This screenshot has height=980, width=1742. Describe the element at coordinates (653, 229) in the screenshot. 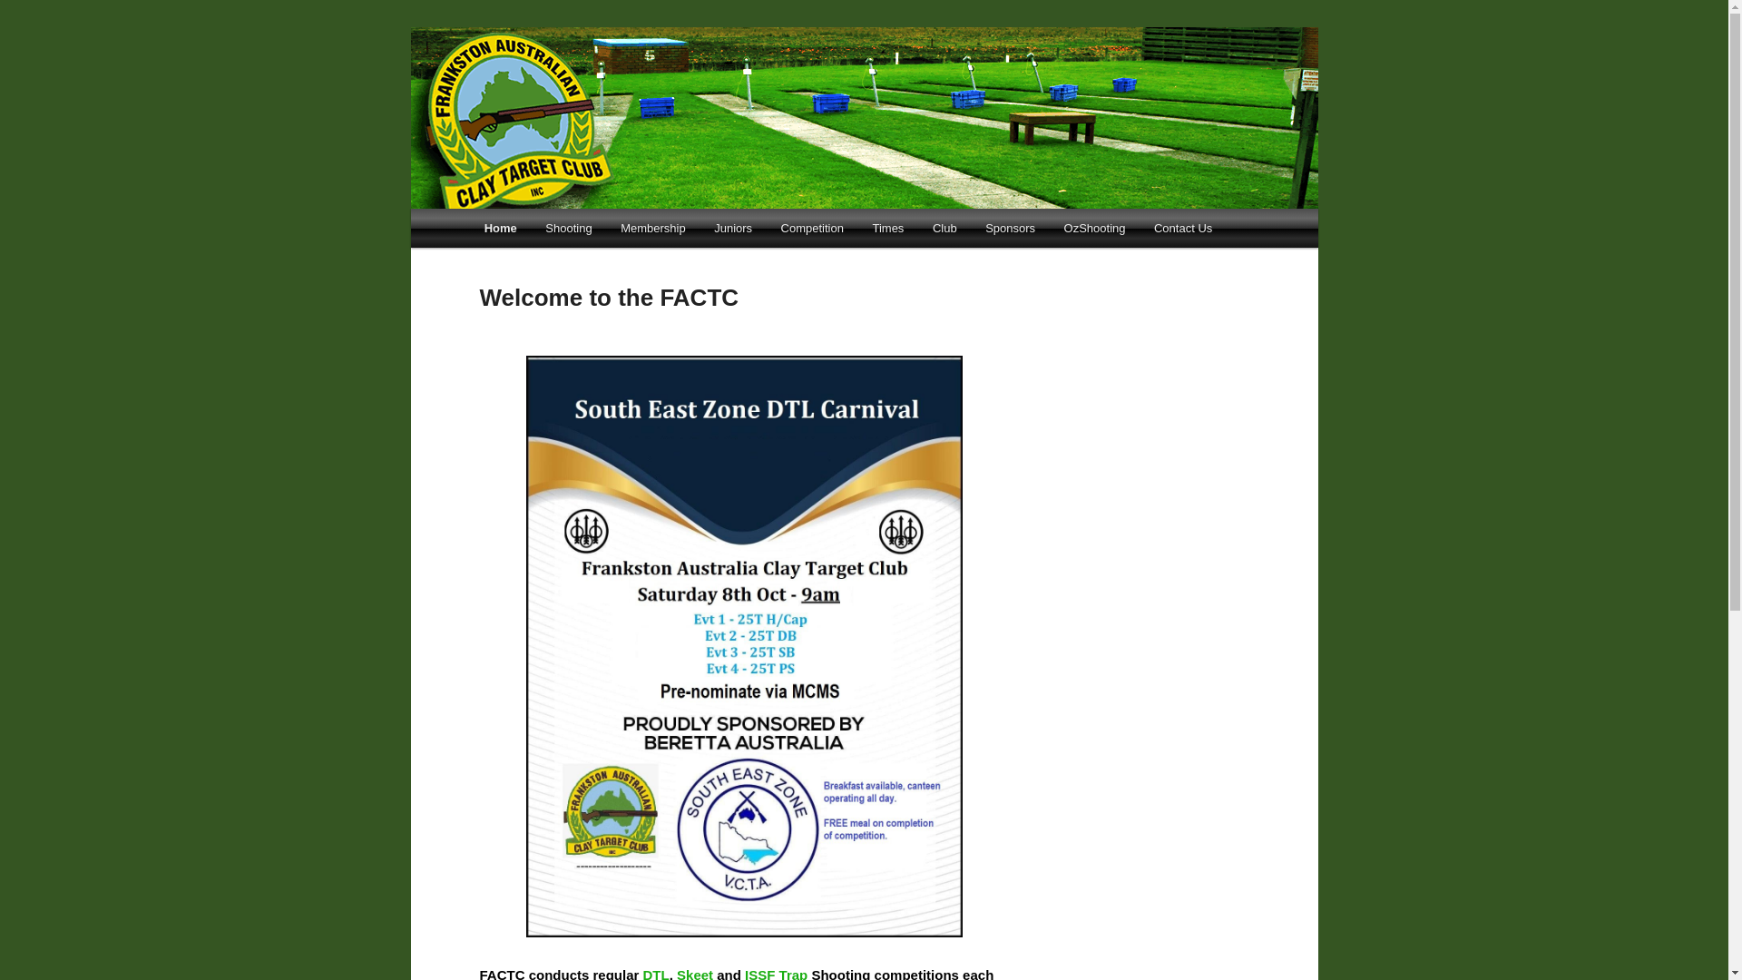

I see `Membership` at that location.